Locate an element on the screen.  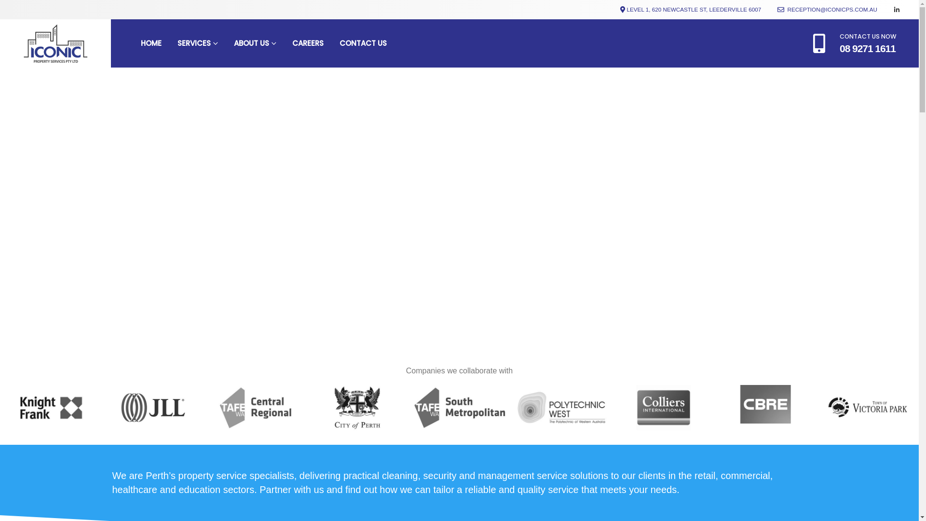
town-of-victoria-park-1 is located at coordinates (868, 408).